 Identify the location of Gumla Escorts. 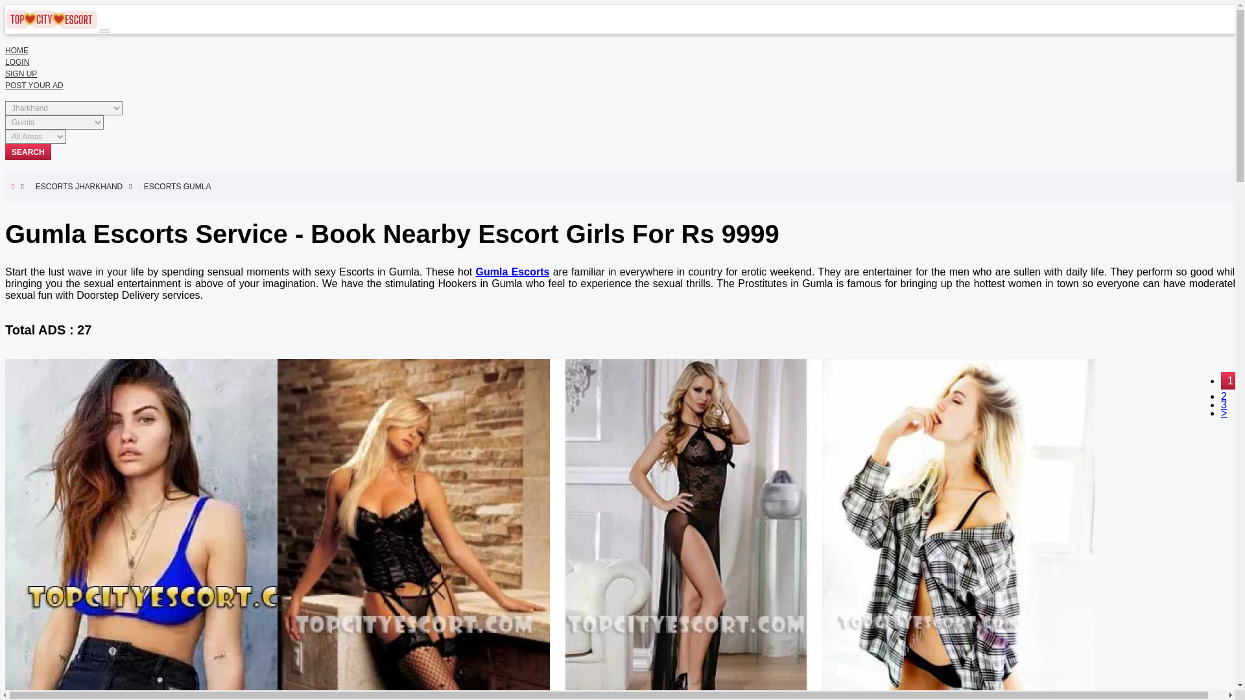
(512, 272).